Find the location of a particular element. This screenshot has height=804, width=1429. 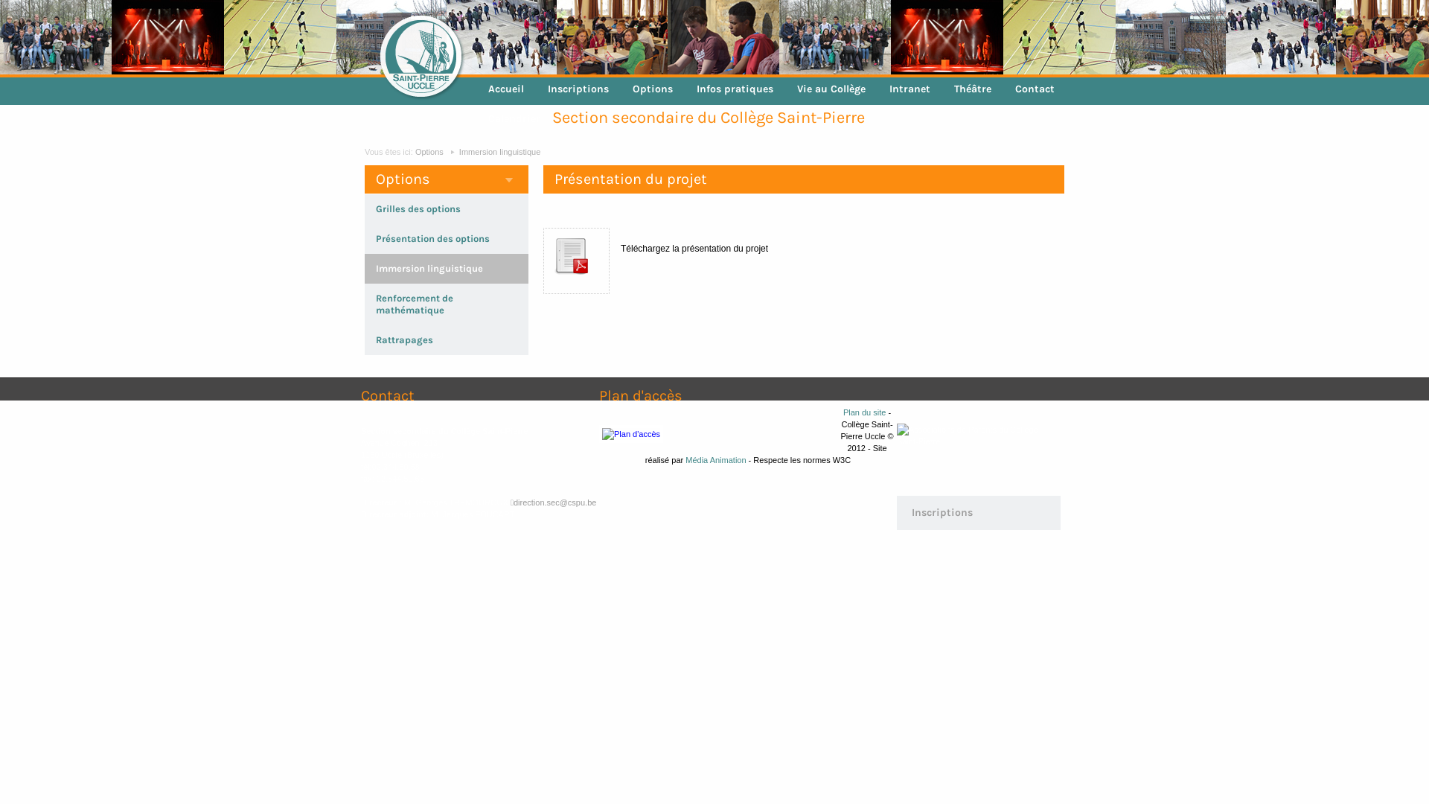

Calendrier is located at coordinates (514, 119).